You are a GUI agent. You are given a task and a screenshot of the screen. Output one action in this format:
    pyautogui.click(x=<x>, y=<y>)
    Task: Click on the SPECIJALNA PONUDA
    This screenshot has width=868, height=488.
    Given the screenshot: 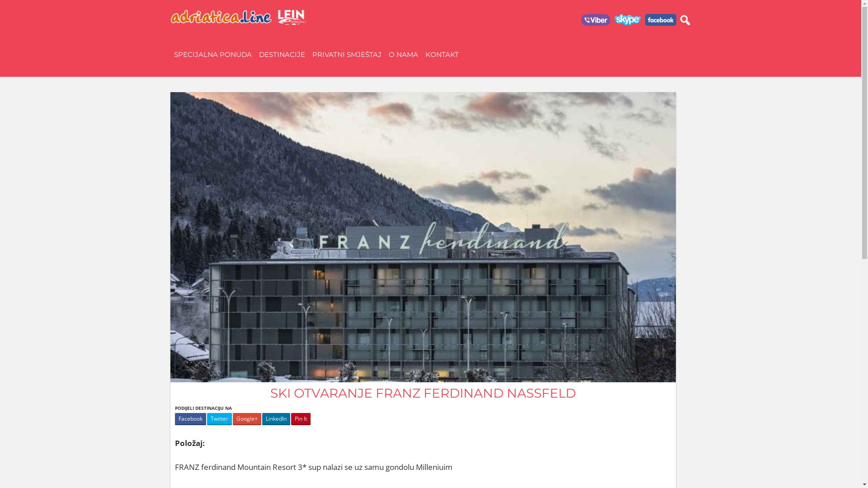 What is the action you would take?
    pyautogui.click(x=212, y=55)
    